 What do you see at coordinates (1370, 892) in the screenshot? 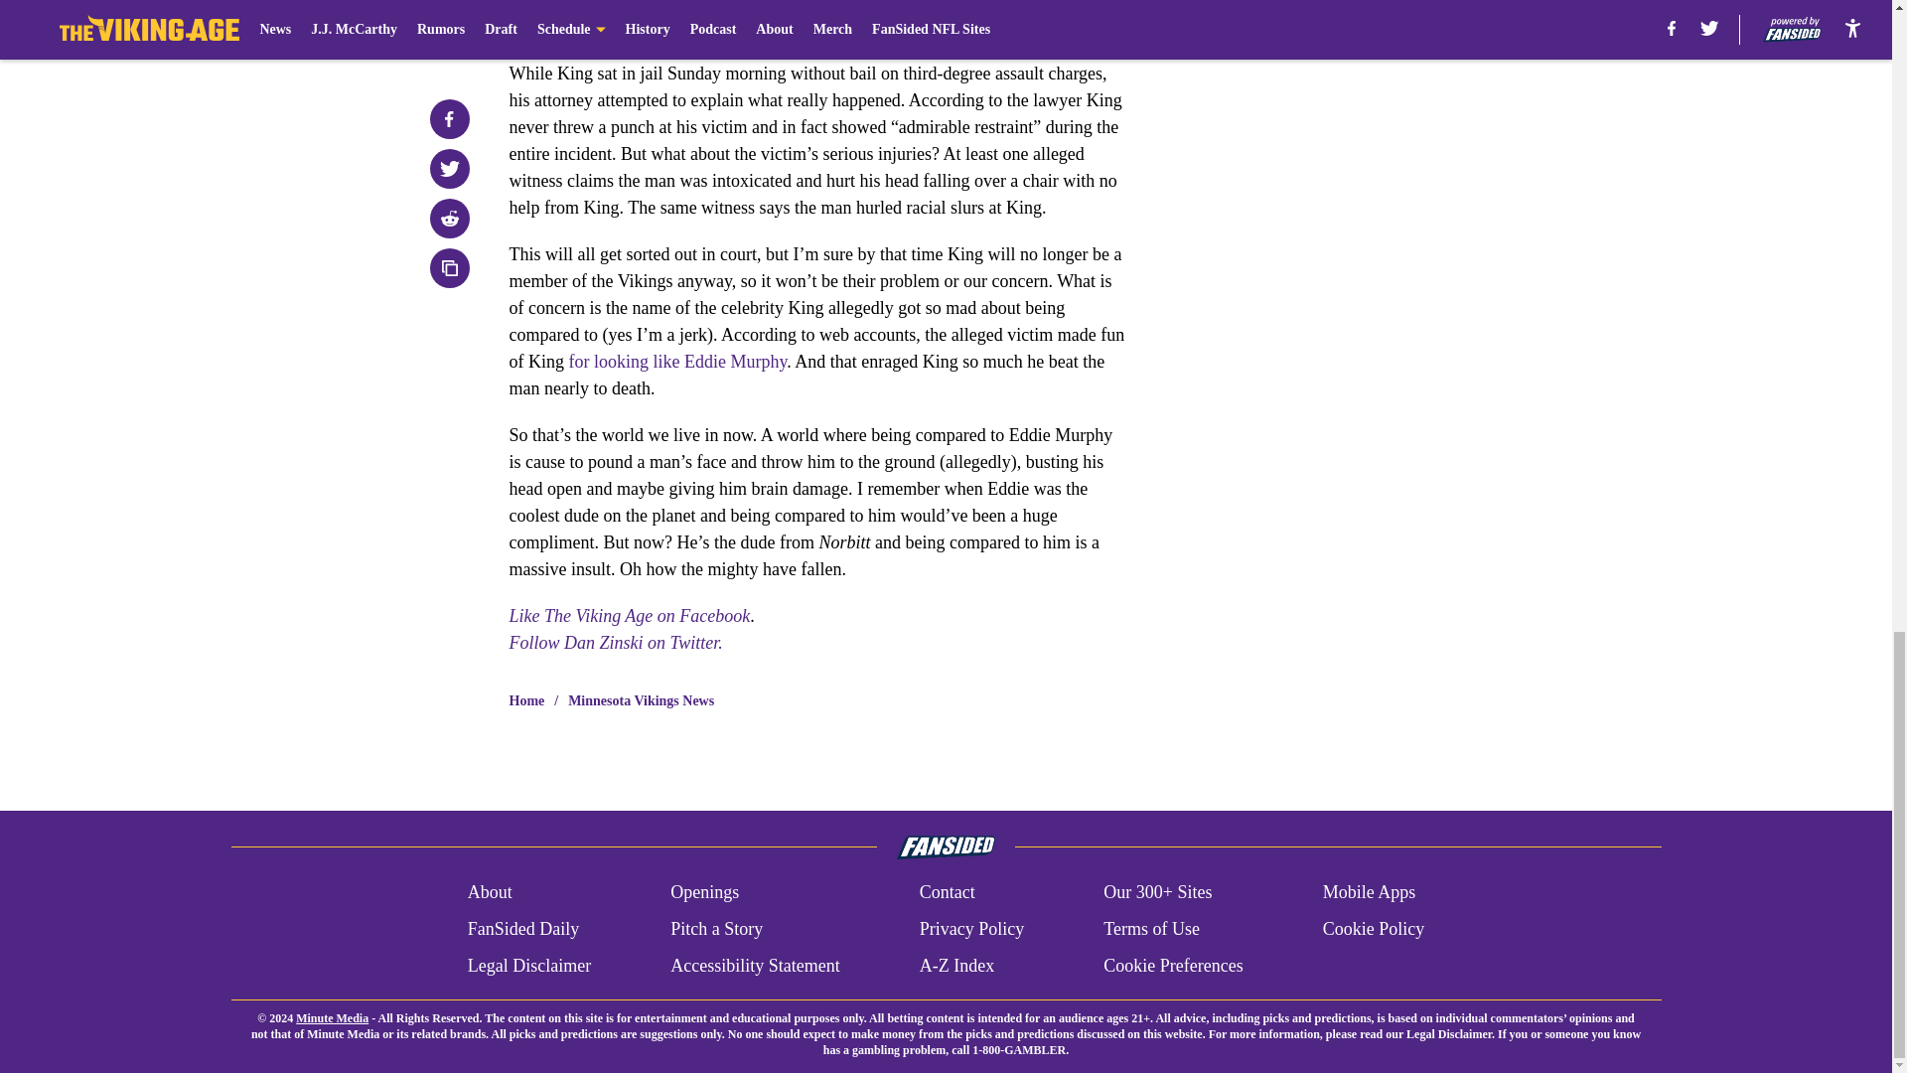
I see `Mobile Apps` at bounding box center [1370, 892].